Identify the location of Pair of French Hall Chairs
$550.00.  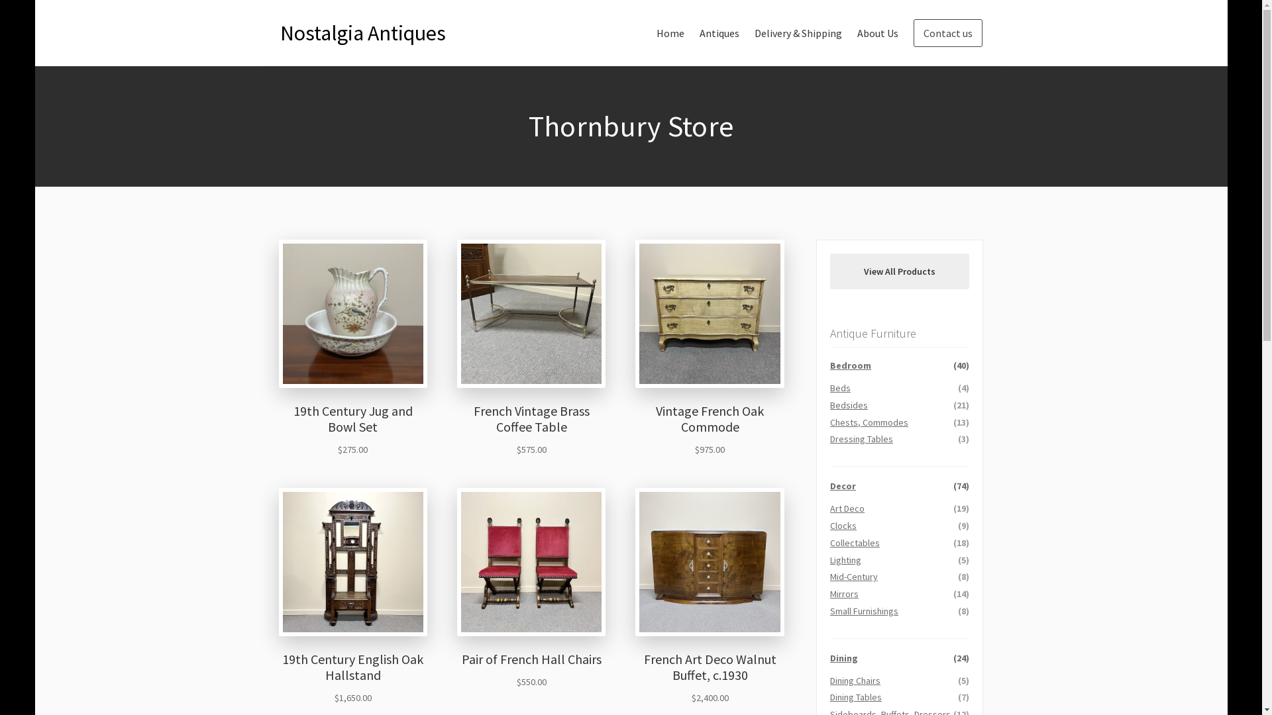
(531, 589).